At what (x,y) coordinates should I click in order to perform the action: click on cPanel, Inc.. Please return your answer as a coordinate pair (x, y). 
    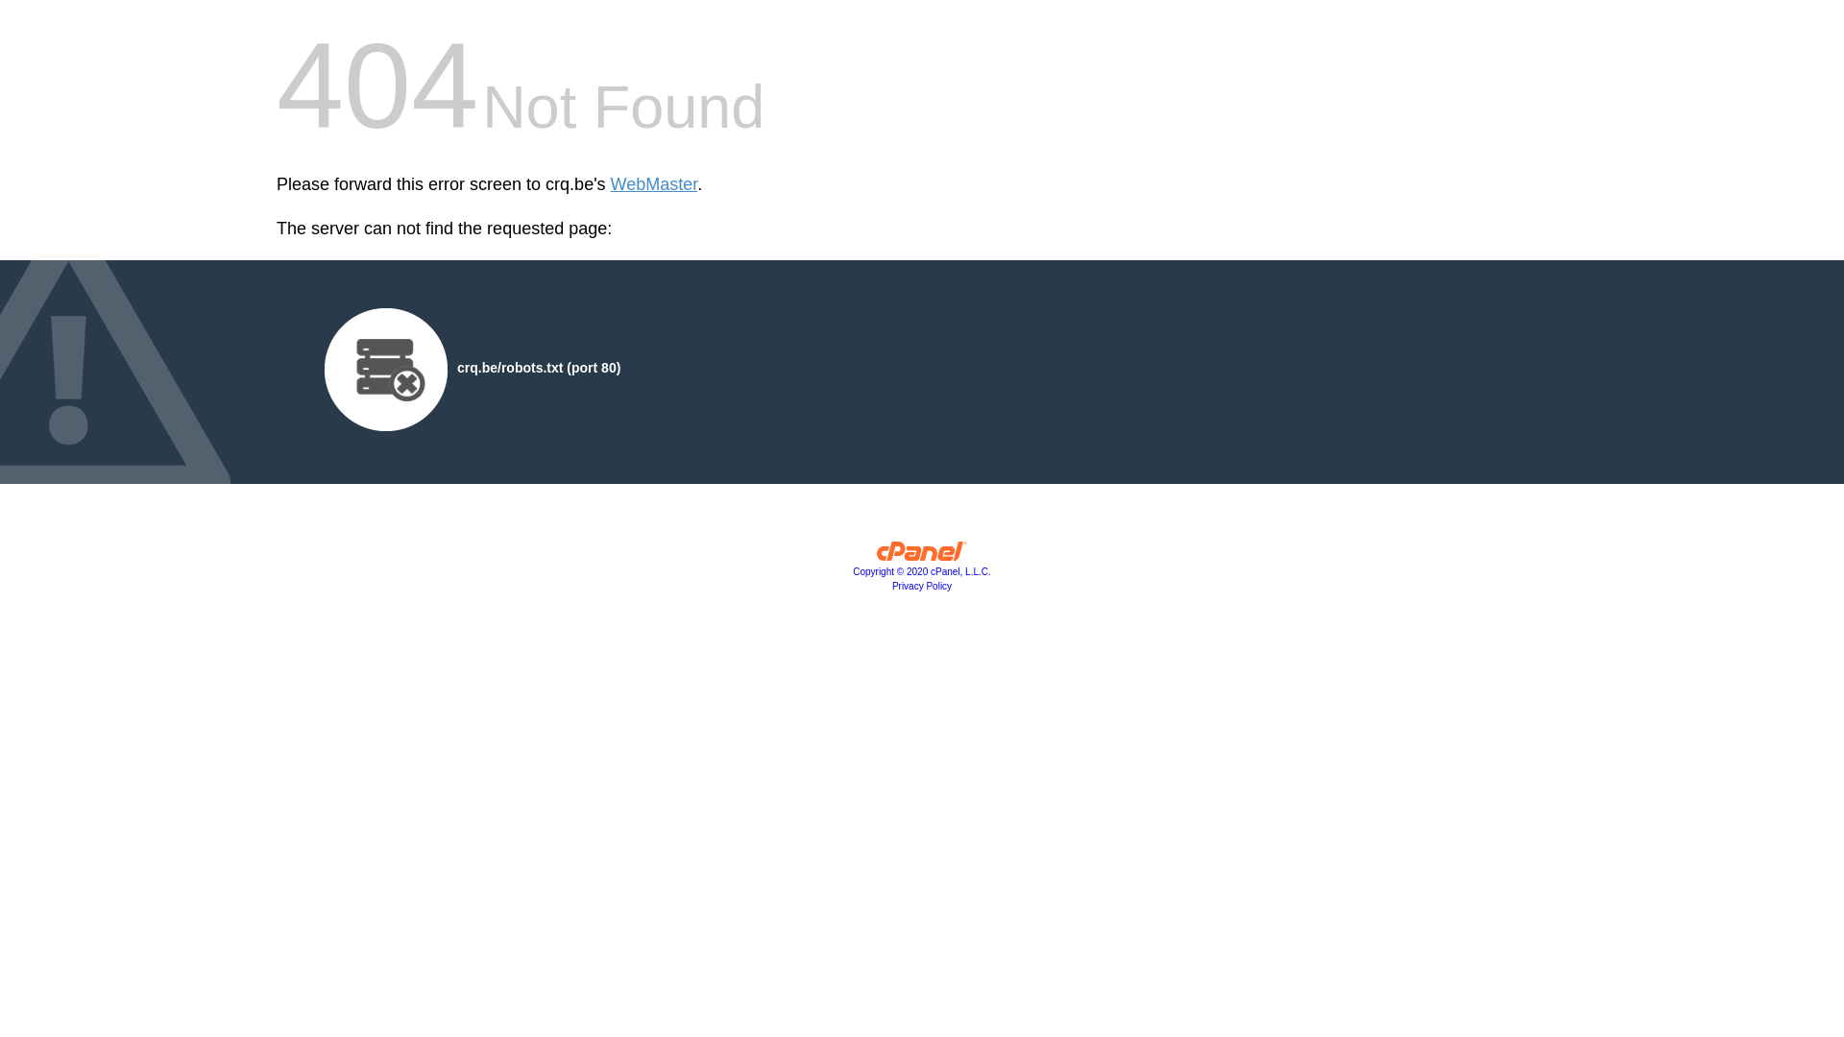
    Looking at the image, I should click on (922, 556).